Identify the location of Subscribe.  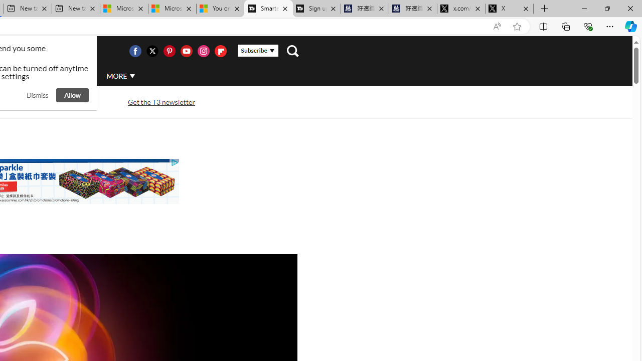
(258, 51).